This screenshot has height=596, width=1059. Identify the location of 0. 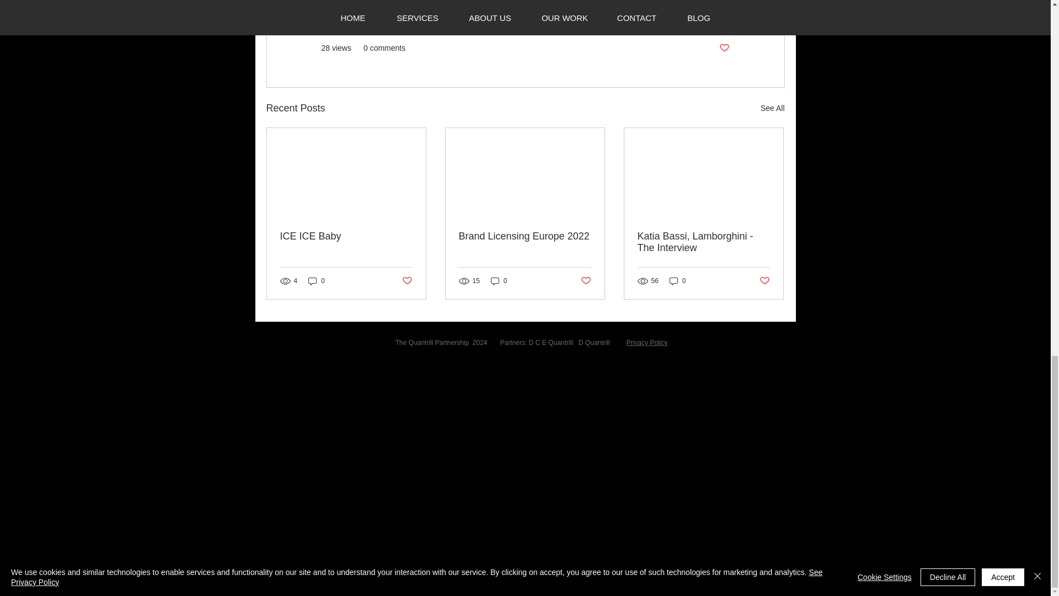
(317, 281).